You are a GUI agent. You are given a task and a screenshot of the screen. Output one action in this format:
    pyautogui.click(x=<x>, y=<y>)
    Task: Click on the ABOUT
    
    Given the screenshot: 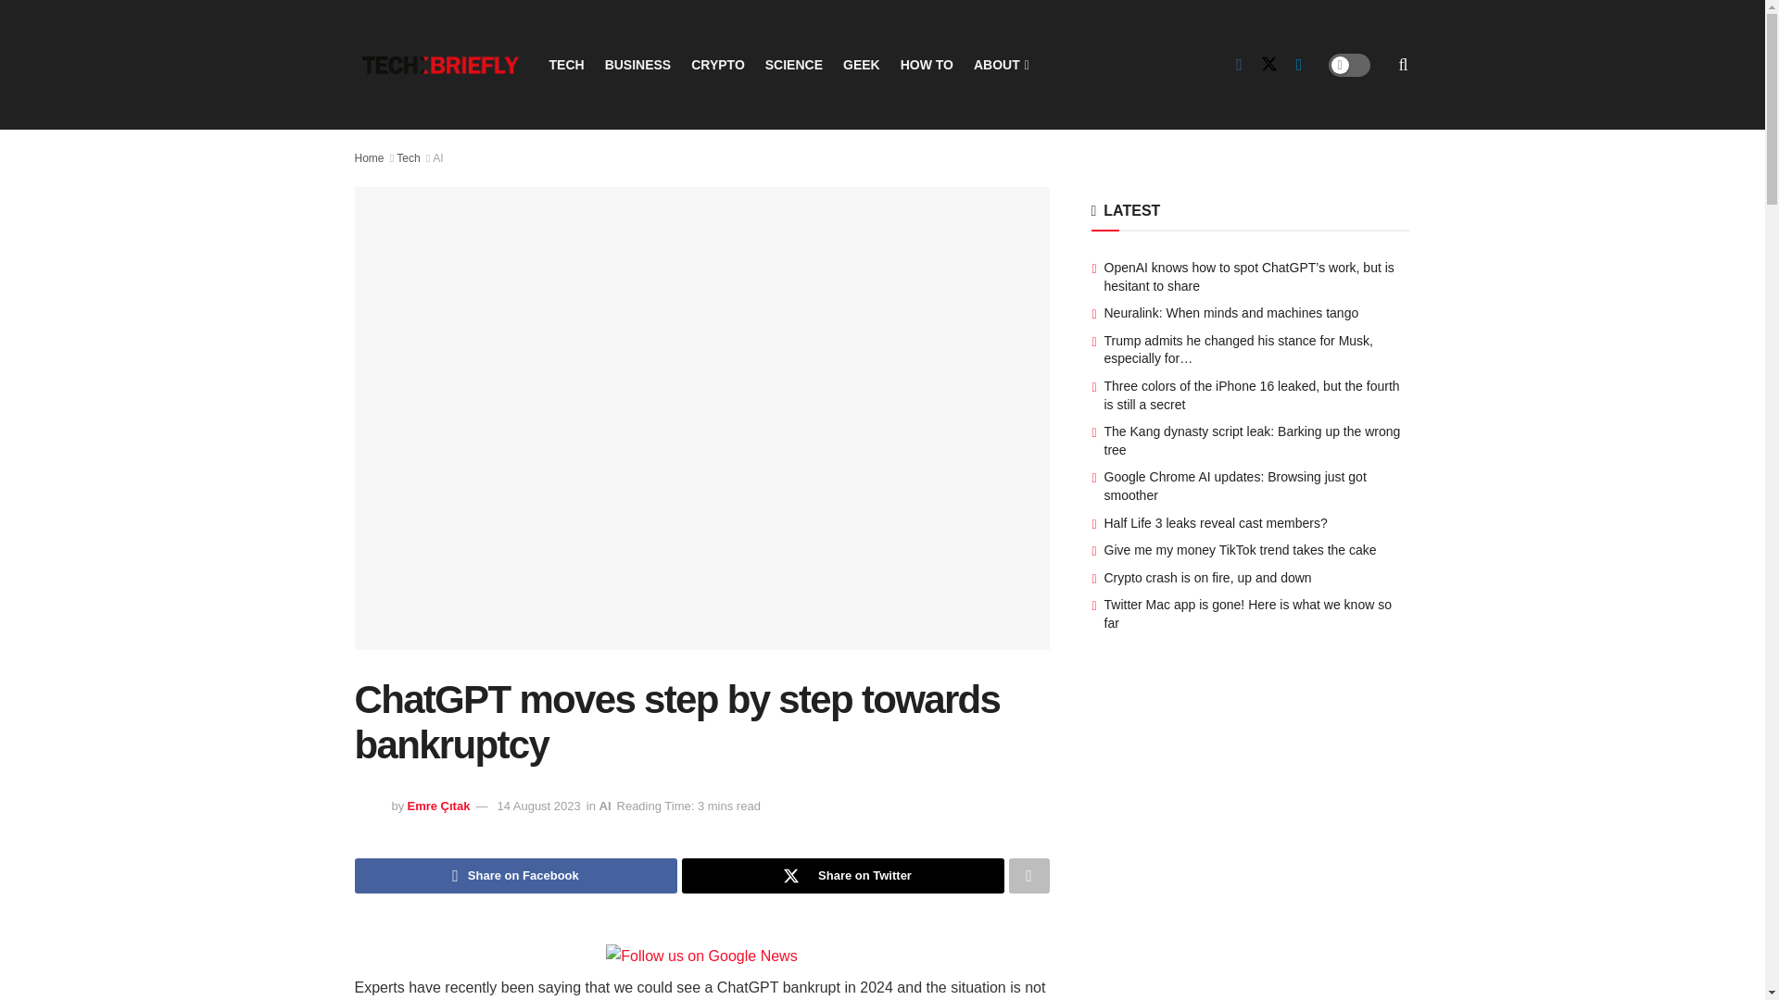 What is the action you would take?
    pyautogui.click(x=999, y=65)
    